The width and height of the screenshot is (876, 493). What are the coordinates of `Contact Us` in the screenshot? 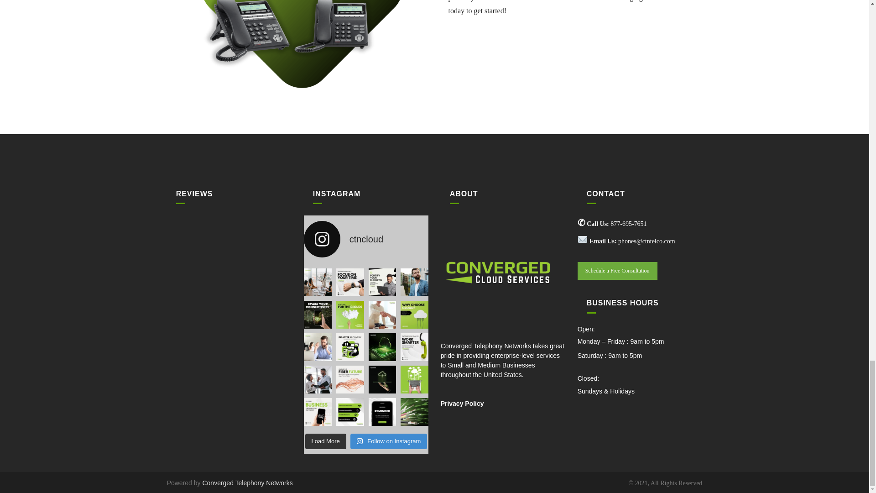 It's located at (617, 271).